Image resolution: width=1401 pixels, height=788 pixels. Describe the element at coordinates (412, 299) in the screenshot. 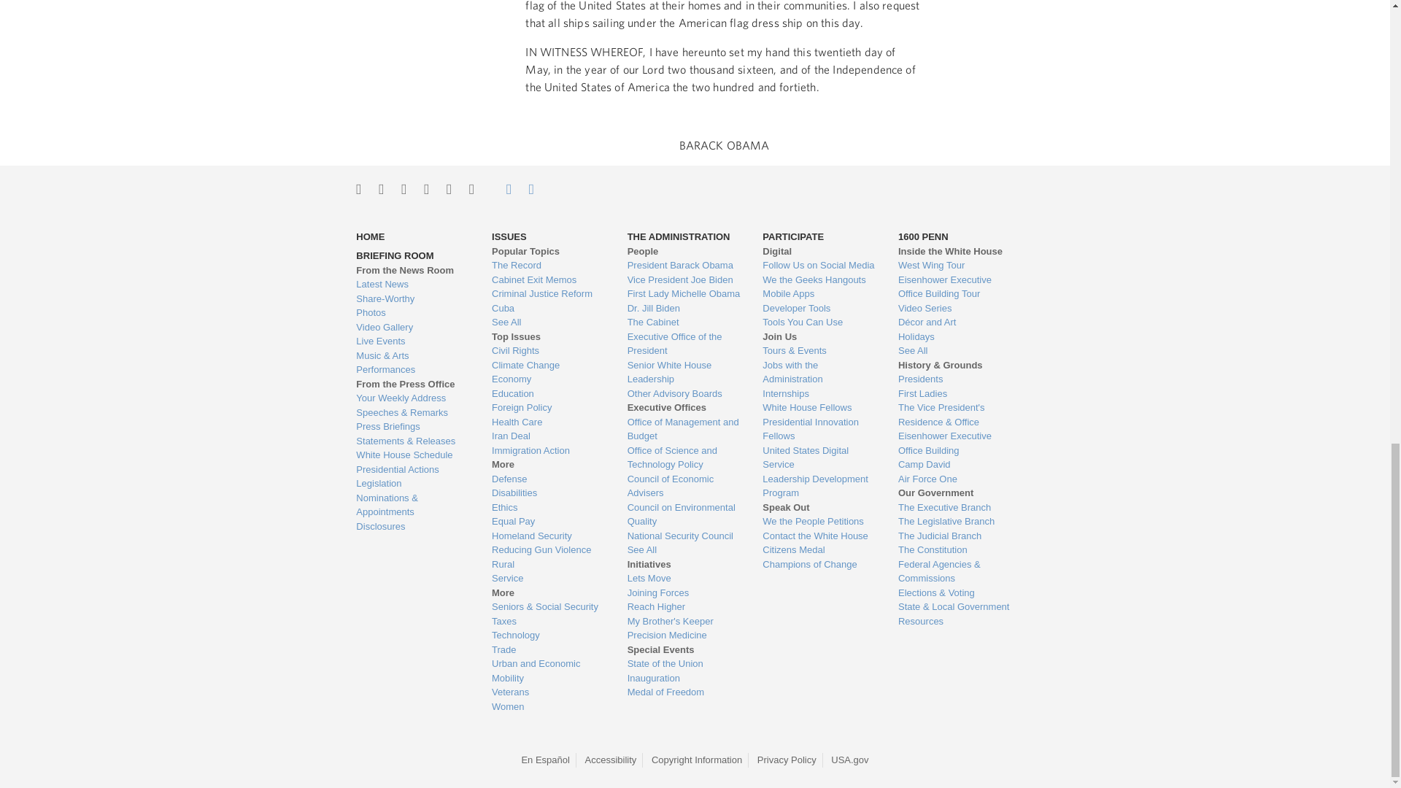

I see `Check out the most popular infographics and videos` at that location.